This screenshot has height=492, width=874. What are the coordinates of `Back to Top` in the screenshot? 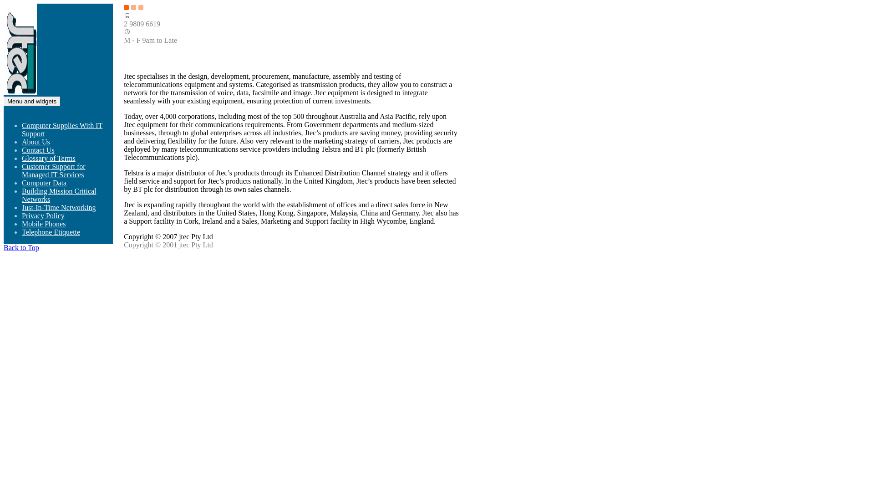 It's located at (21, 248).